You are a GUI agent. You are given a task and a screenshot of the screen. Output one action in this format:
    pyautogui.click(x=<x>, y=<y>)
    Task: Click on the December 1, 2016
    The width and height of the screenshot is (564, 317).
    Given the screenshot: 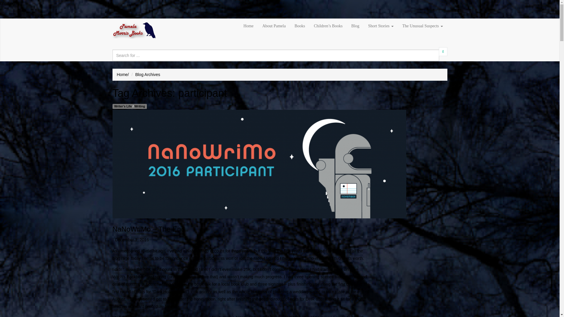 What is the action you would take?
    pyautogui.click(x=132, y=240)
    